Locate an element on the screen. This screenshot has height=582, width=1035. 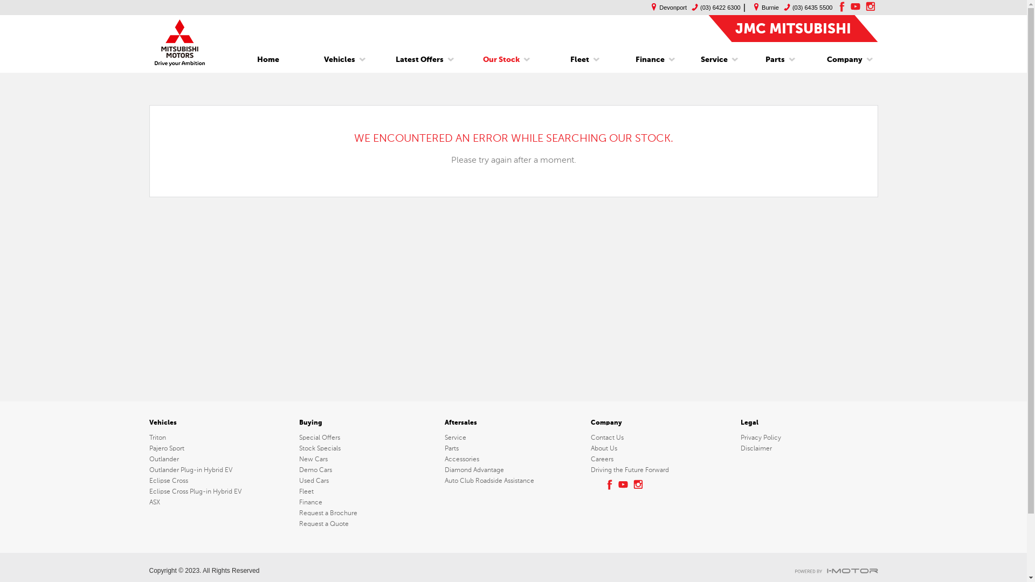
Pajero Sport is located at coordinates (222, 448).